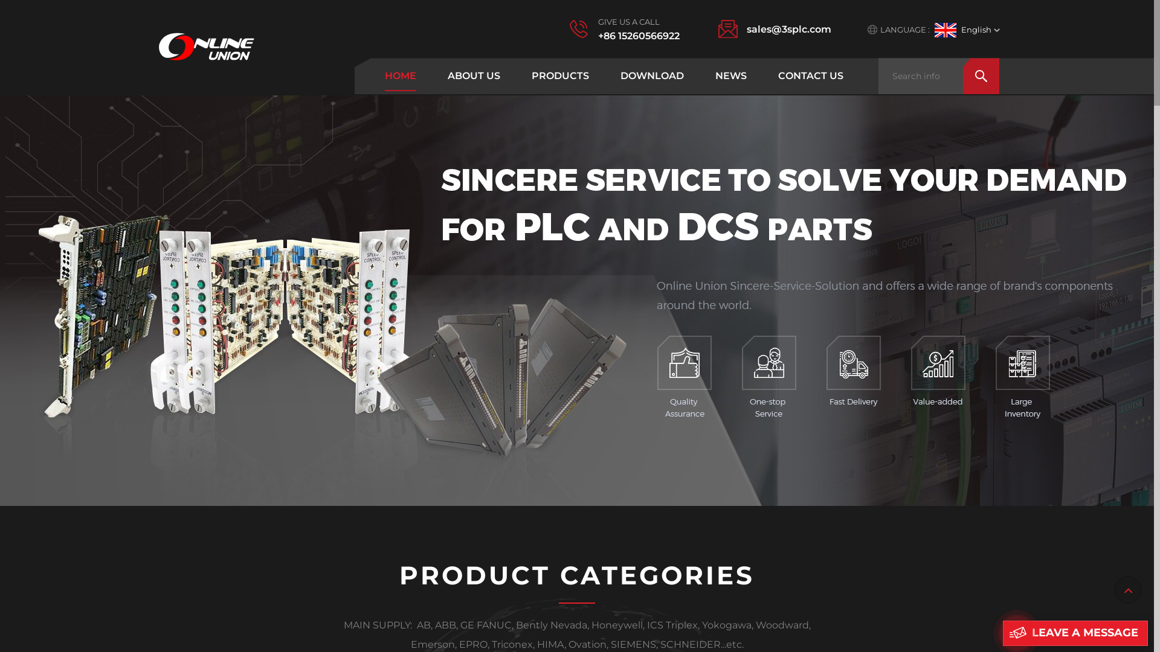  I want to click on PRODUCTS, so click(561, 76).